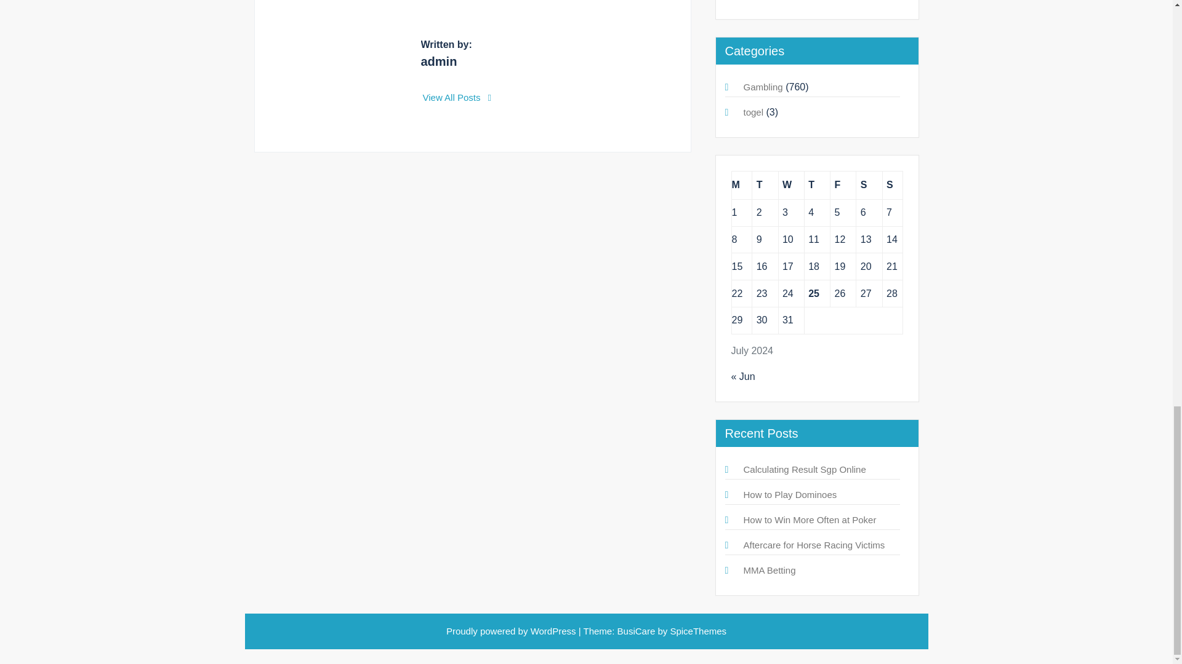 This screenshot has height=664, width=1182. What do you see at coordinates (457, 97) in the screenshot?
I see `View All Posts` at bounding box center [457, 97].